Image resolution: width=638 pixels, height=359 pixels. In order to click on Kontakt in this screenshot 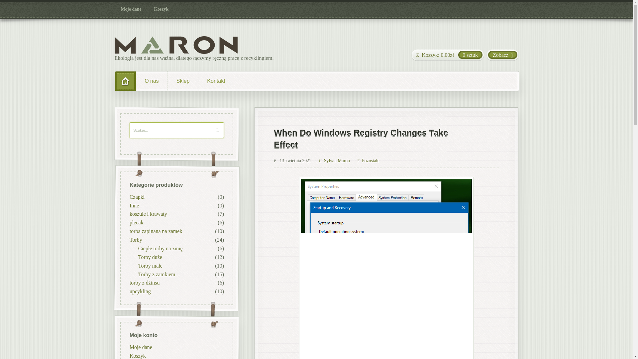, I will do `click(216, 81)`.